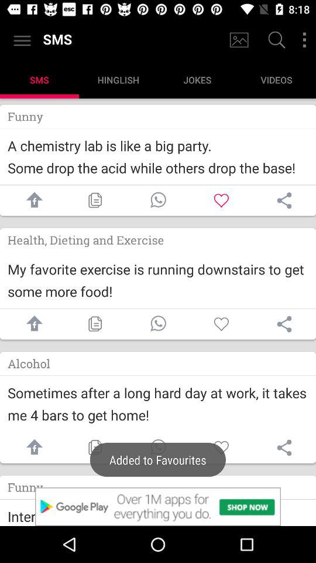  What do you see at coordinates (275, 41) in the screenshot?
I see `search button` at bounding box center [275, 41].